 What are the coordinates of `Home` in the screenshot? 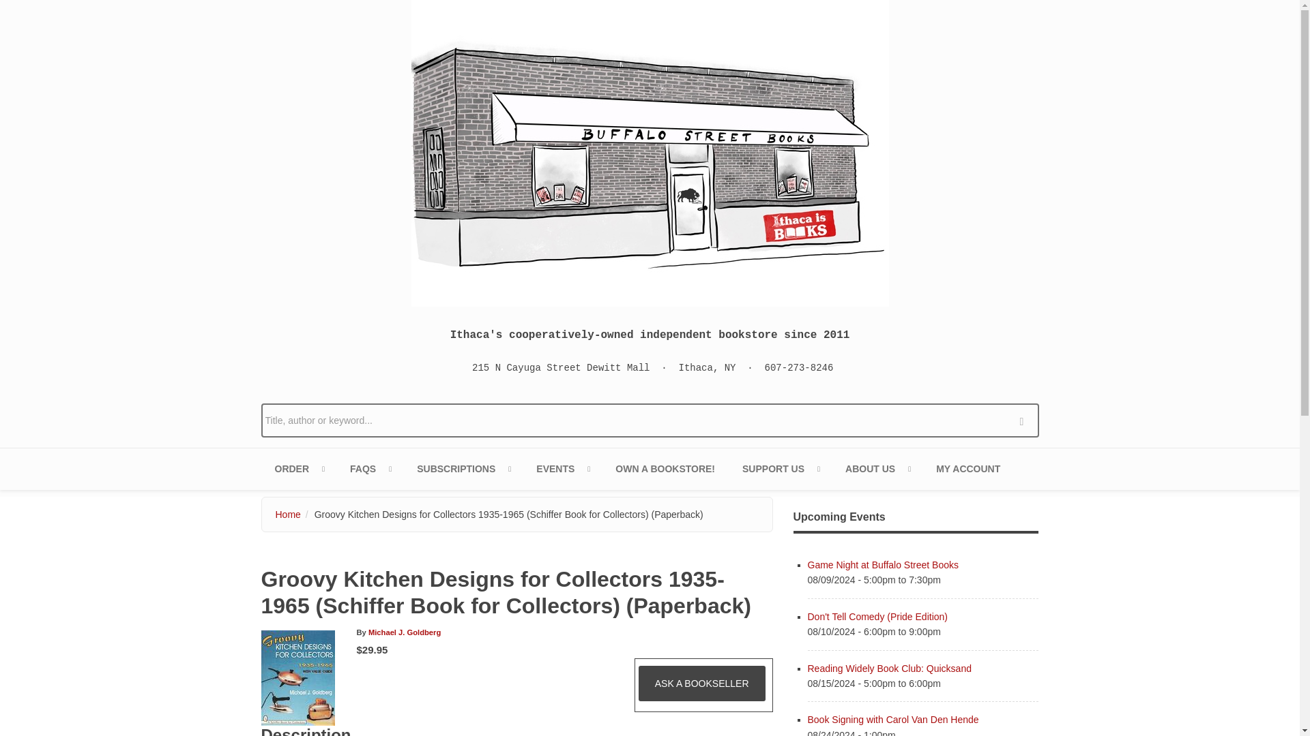 It's located at (650, 153).